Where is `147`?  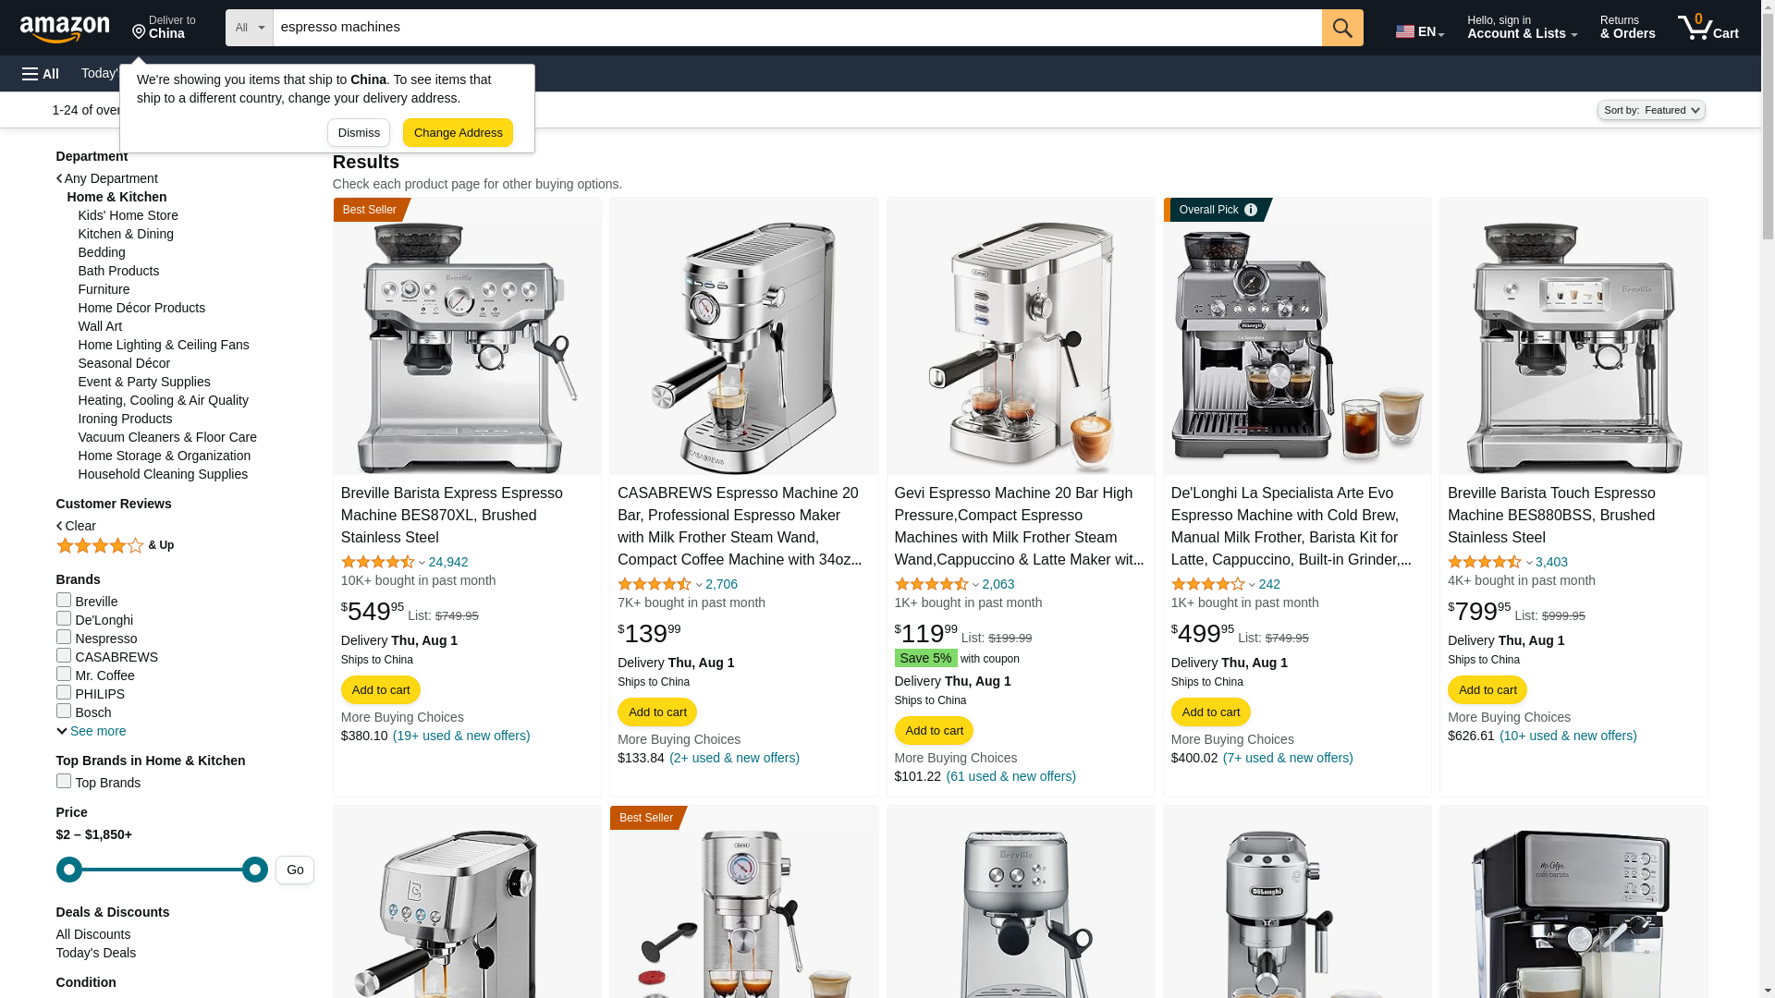
147 is located at coordinates (164, 28).